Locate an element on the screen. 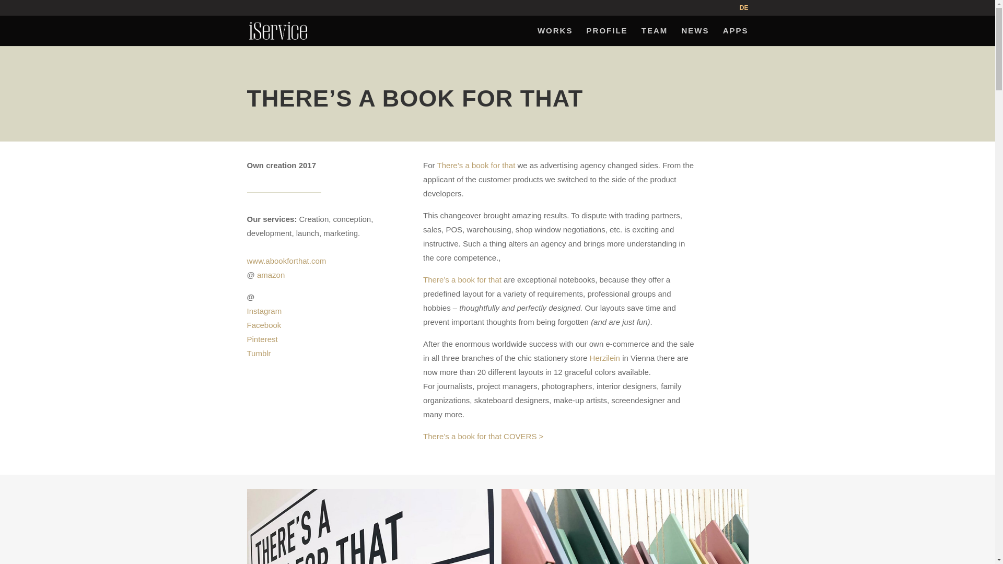 The width and height of the screenshot is (1003, 564). NEWS is located at coordinates (695, 36).